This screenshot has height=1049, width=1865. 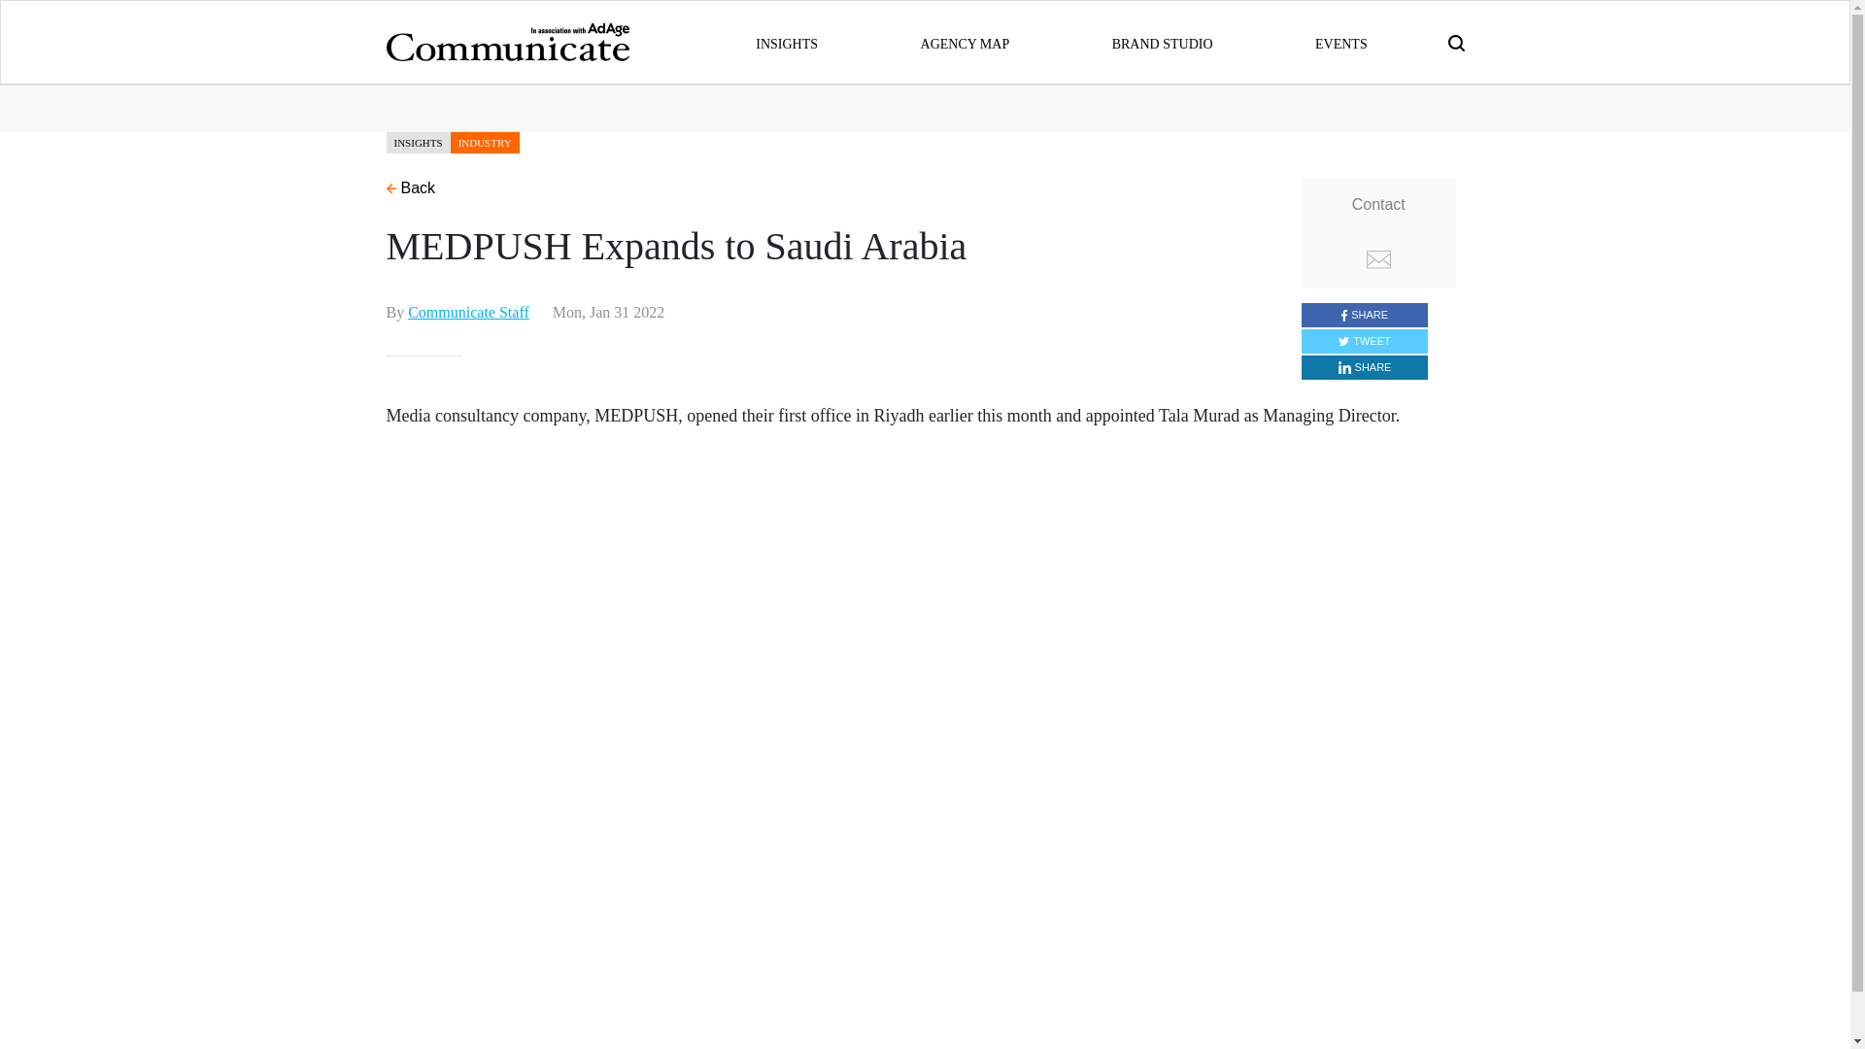 What do you see at coordinates (1365, 340) in the screenshot?
I see `TWEET` at bounding box center [1365, 340].